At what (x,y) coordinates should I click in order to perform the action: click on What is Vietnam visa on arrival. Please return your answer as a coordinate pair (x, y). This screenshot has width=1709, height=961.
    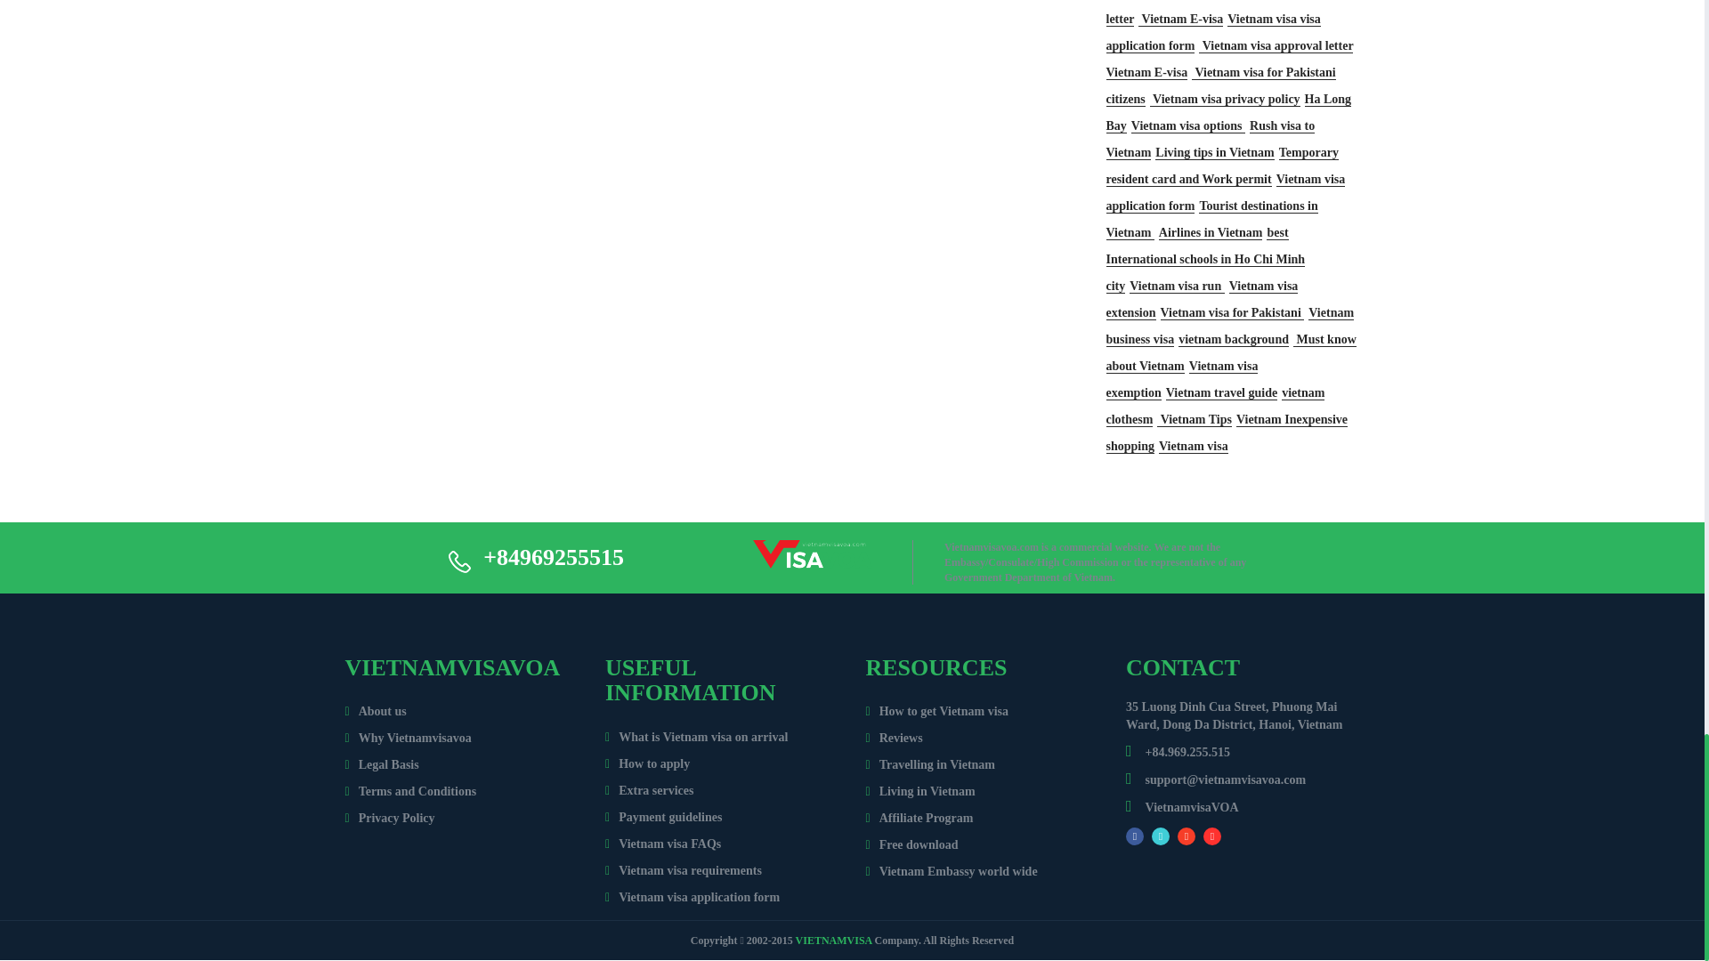
    Looking at the image, I should click on (696, 737).